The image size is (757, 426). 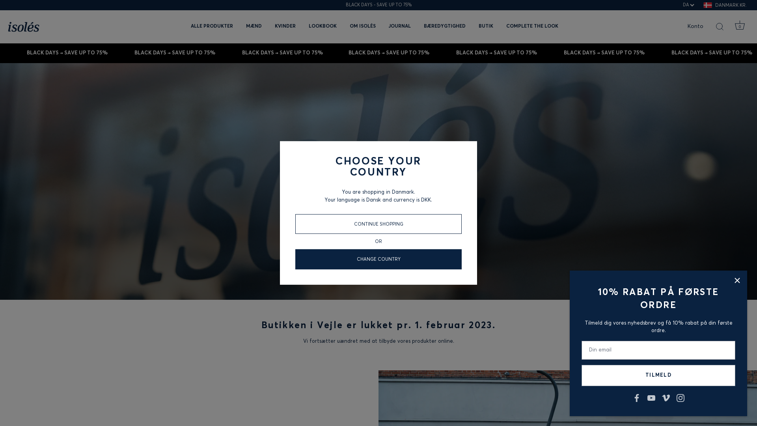 What do you see at coordinates (323, 27) in the screenshot?
I see `LOOKBOOK` at bounding box center [323, 27].